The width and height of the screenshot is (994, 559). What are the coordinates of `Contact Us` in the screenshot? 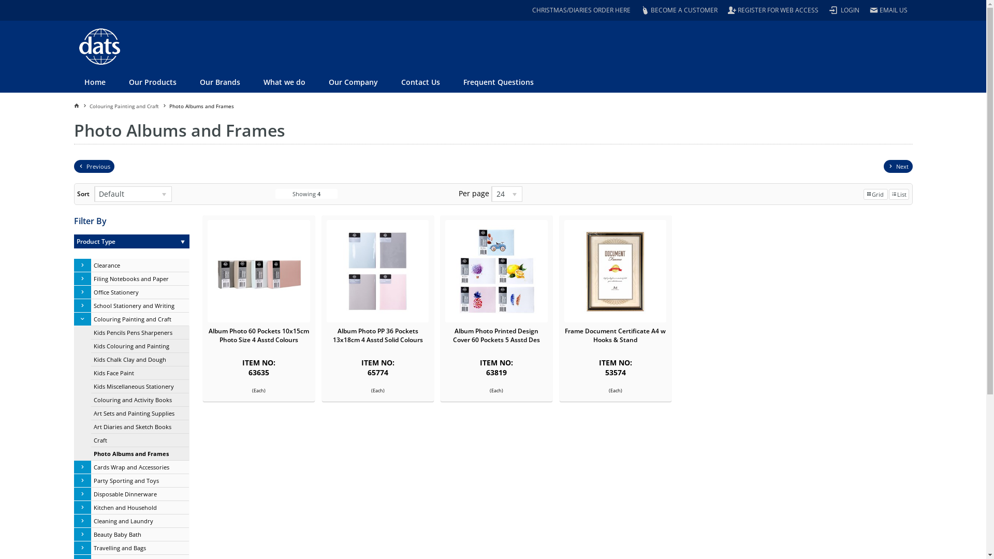 It's located at (422, 82).